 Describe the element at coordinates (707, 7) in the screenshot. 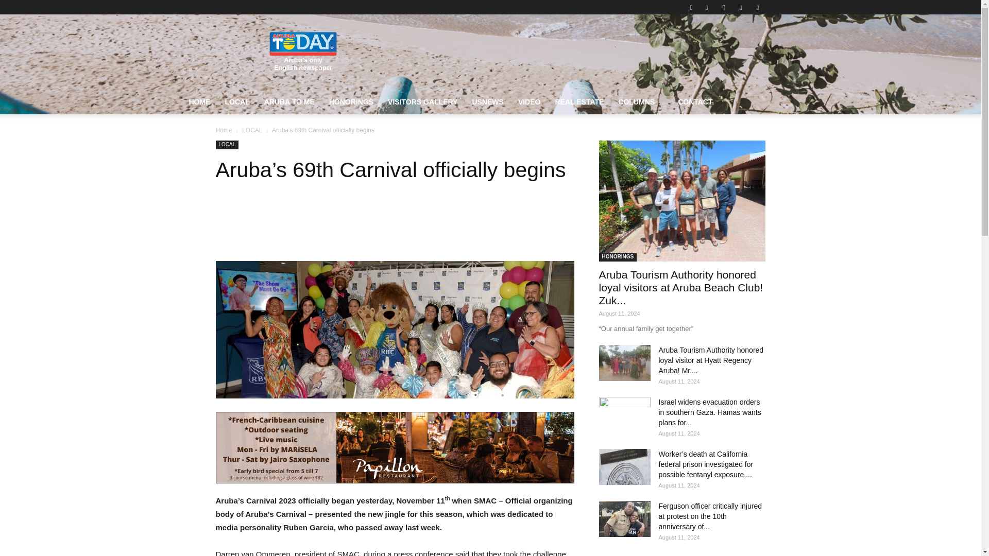

I see `Facebook` at that location.